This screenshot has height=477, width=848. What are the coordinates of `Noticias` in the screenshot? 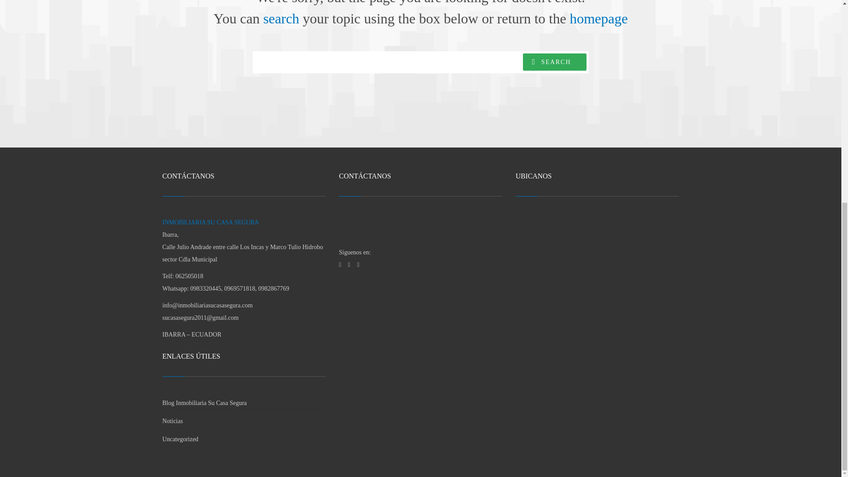 It's located at (173, 421).